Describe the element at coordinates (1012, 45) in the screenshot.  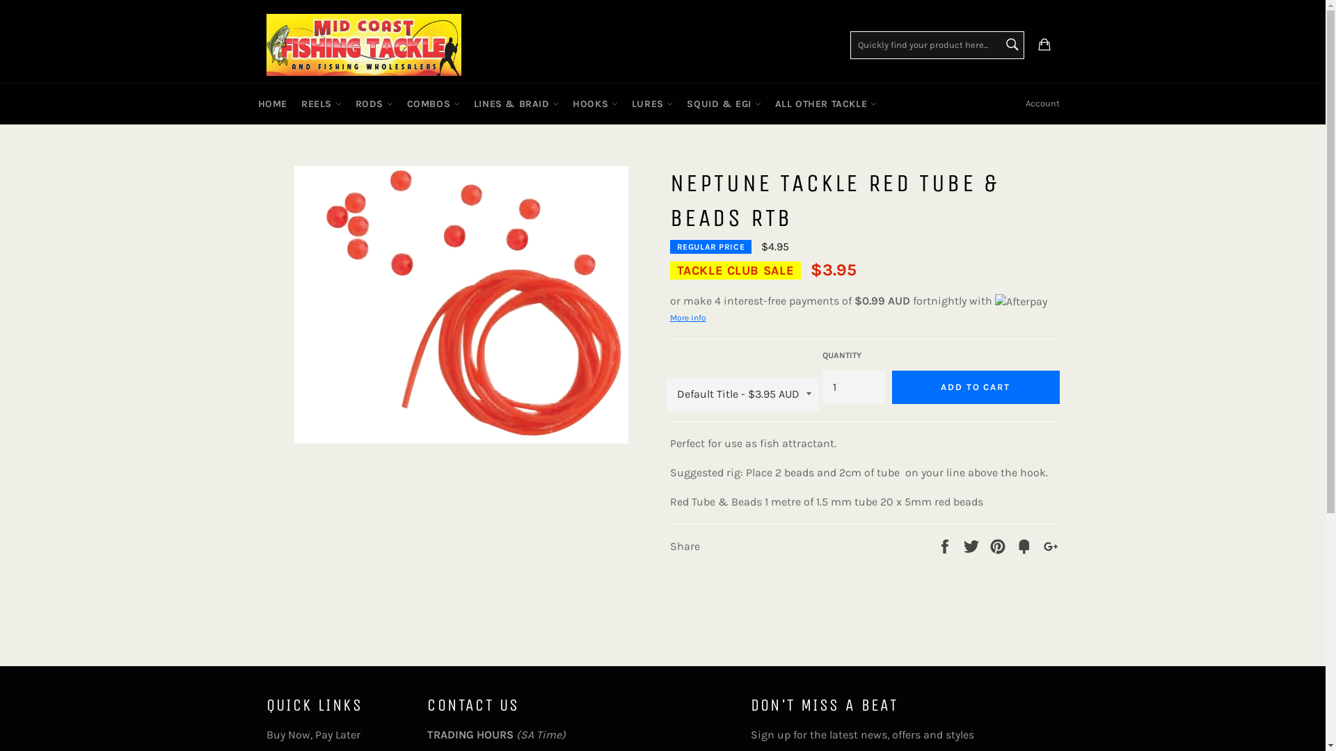
I see `Search` at that location.